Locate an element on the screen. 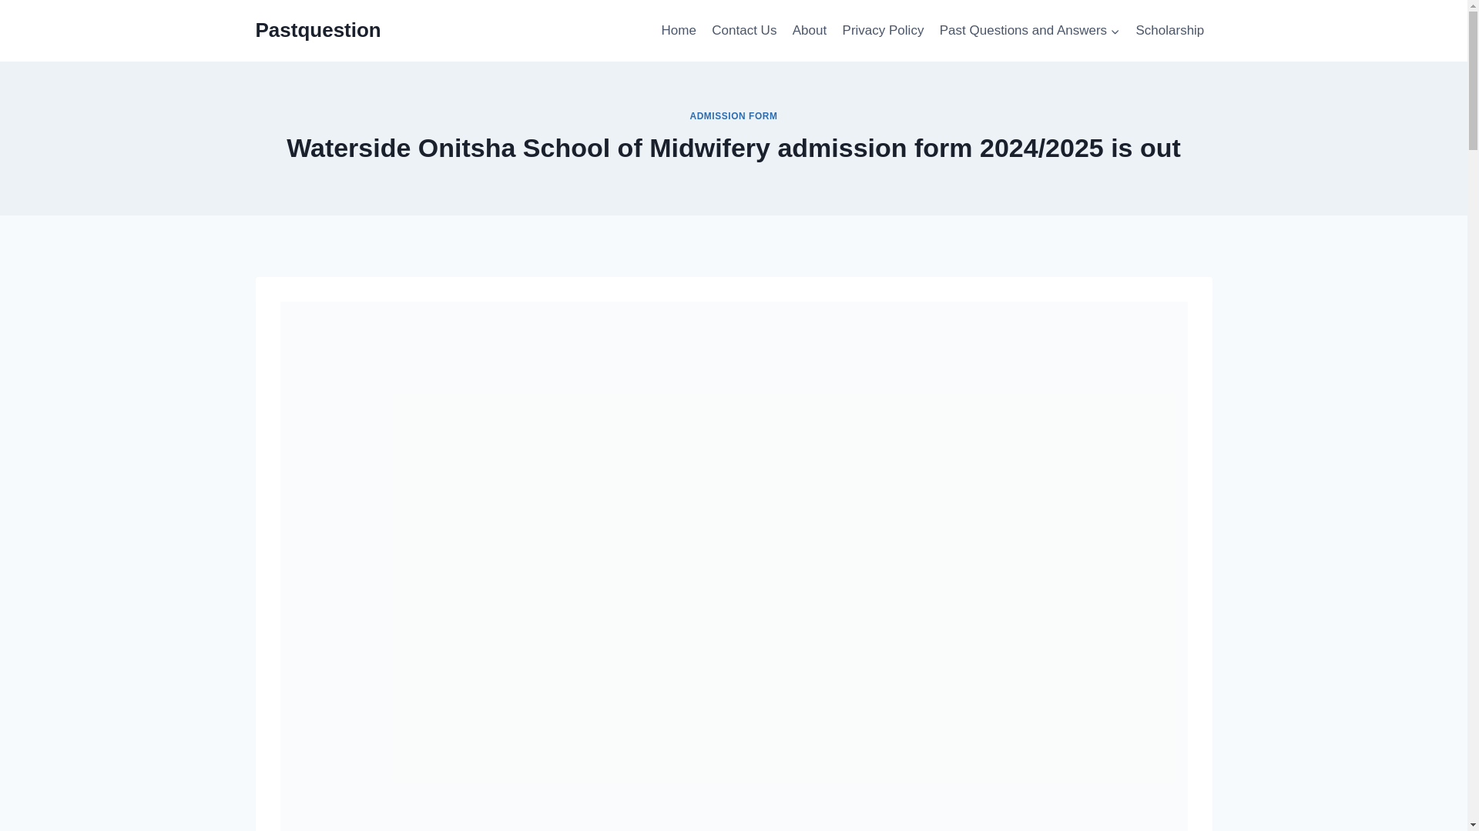 This screenshot has width=1479, height=831. About is located at coordinates (810, 31).